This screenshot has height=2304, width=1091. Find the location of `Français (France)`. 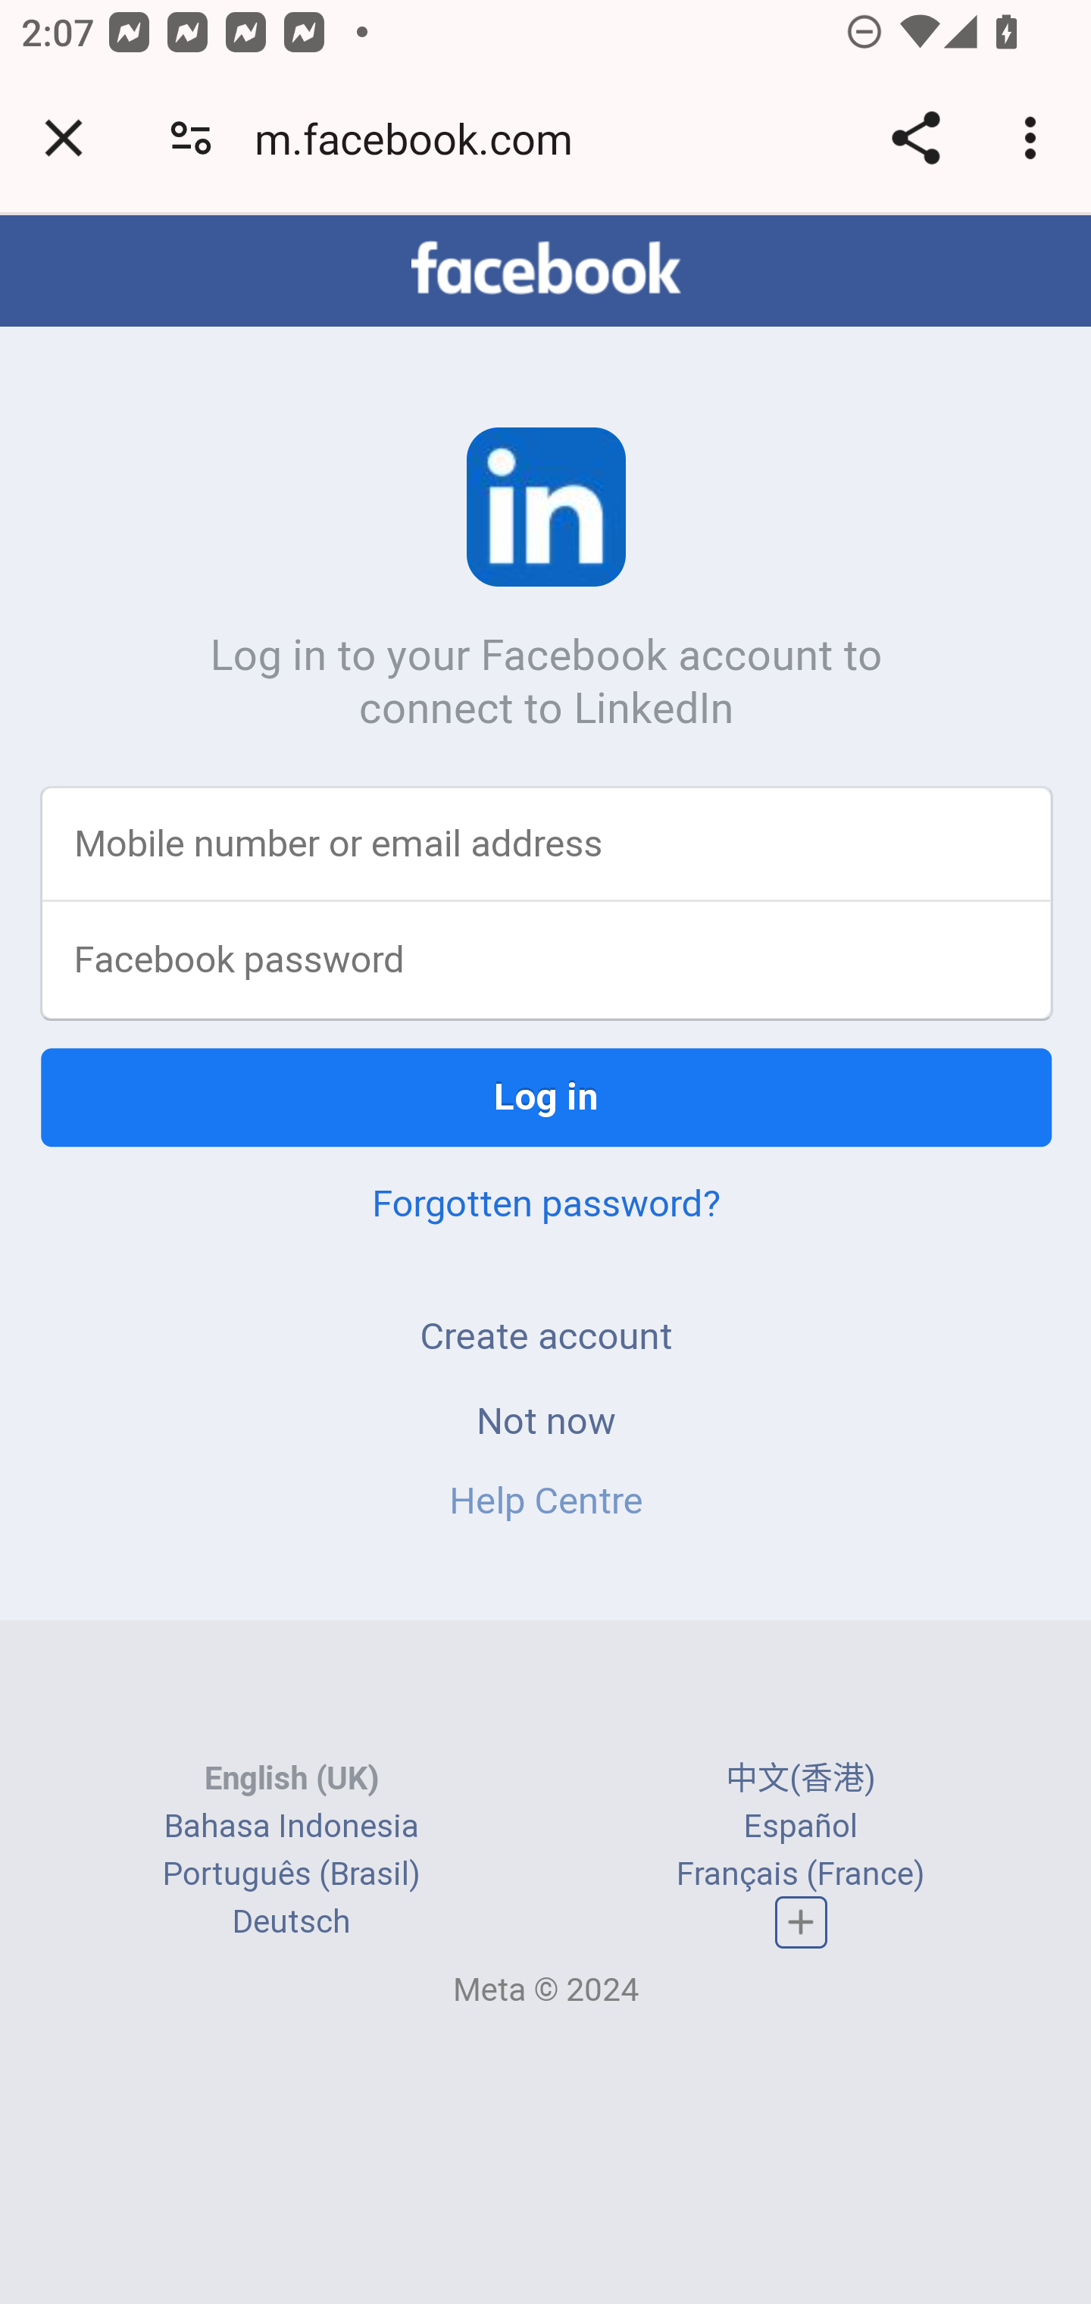

Français (France) is located at coordinates (800, 1877).